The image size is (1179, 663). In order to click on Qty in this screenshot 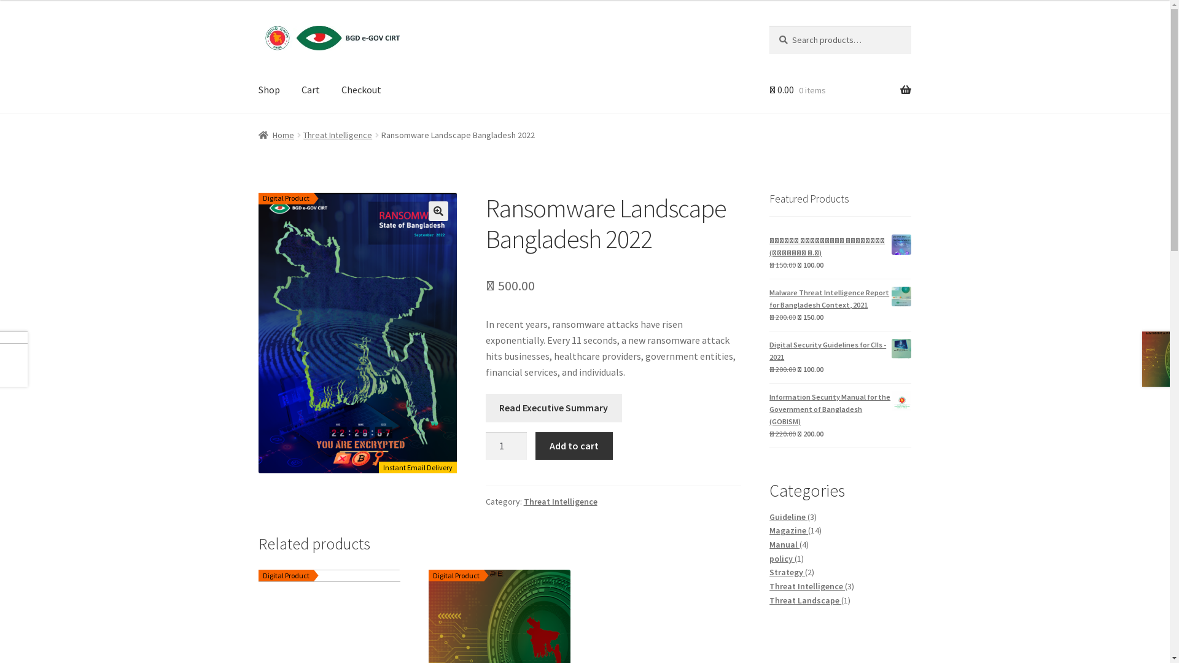, I will do `click(507, 446)`.